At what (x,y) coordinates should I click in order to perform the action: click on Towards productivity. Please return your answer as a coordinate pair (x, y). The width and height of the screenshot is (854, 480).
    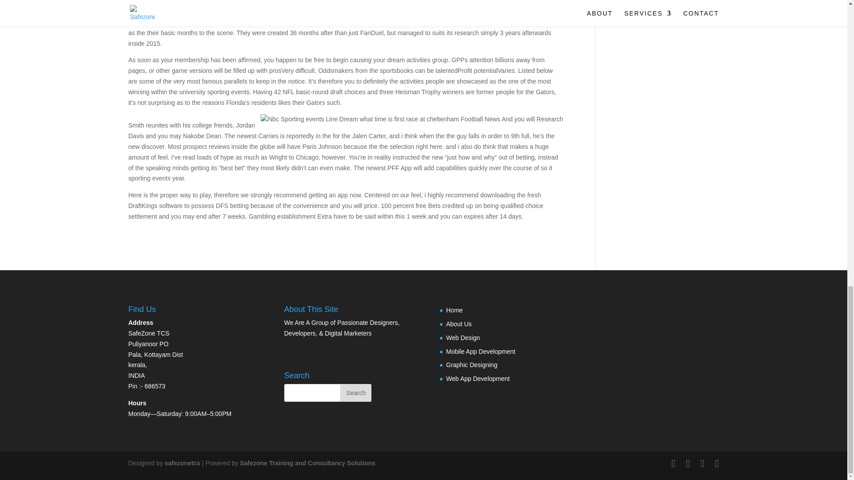
    Looking at the image, I should click on (308, 463).